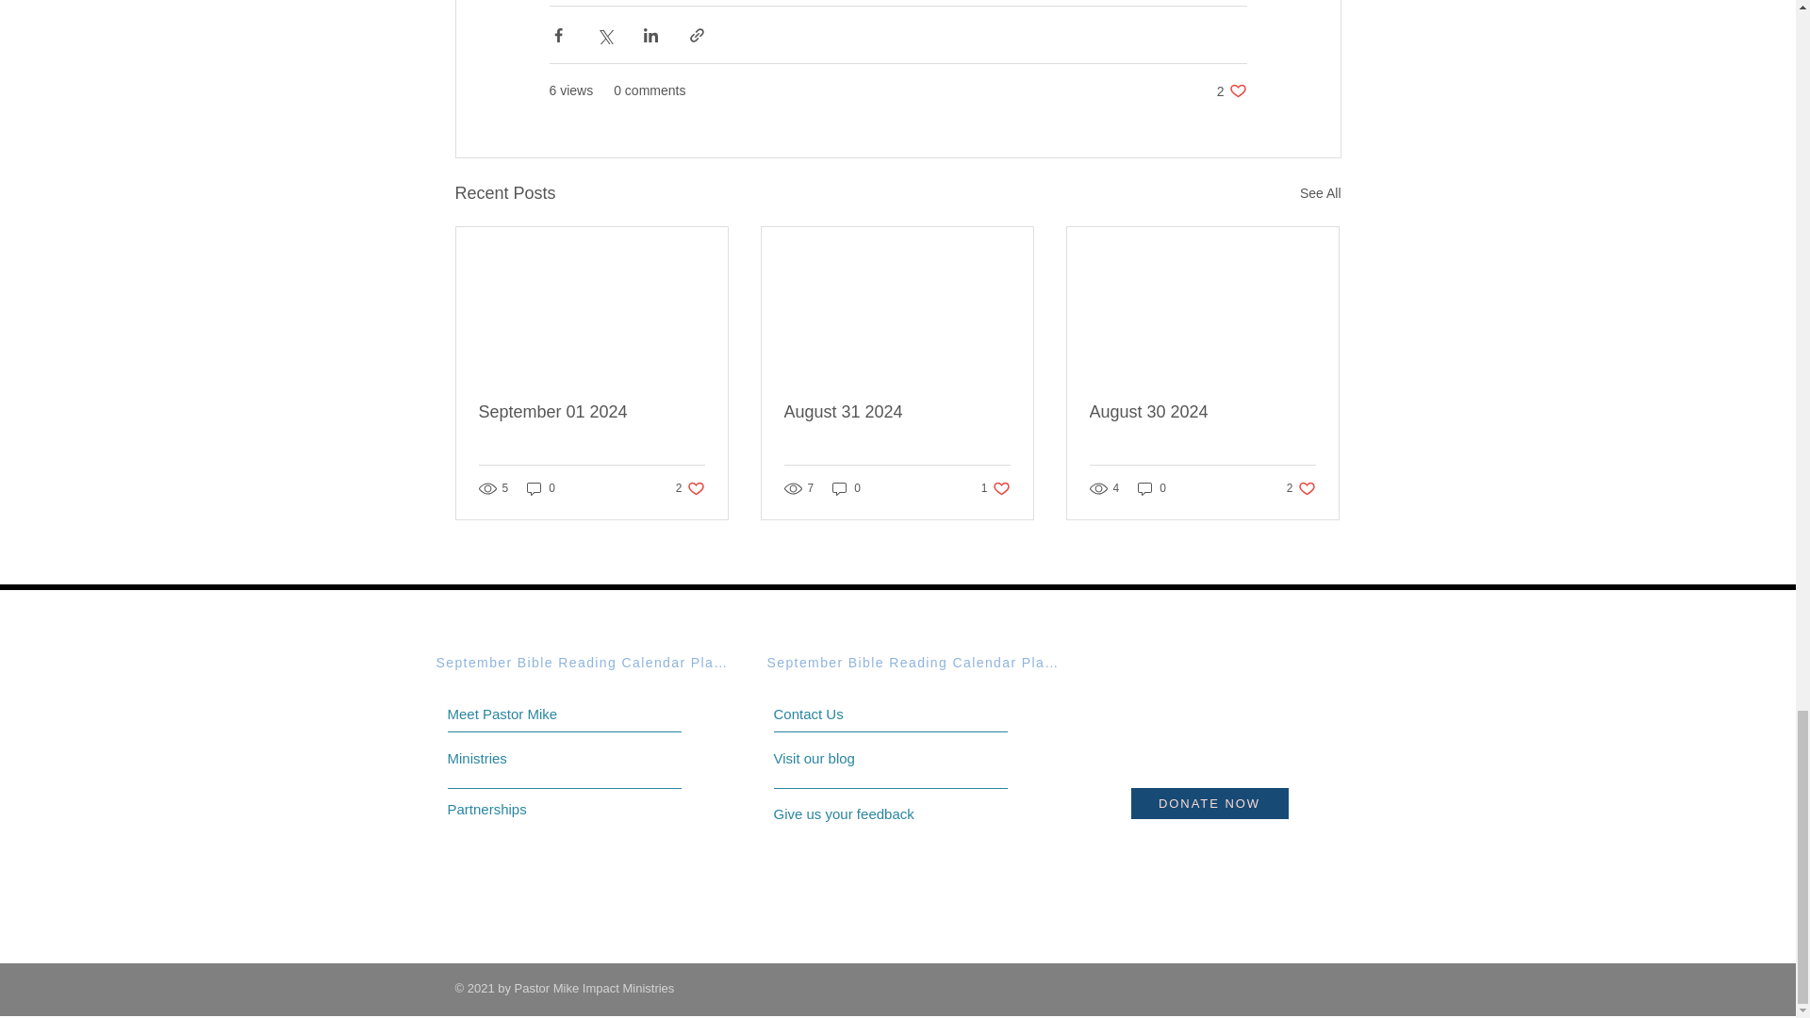 The image size is (1810, 1018). What do you see at coordinates (1320, 194) in the screenshot?
I see `See All` at bounding box center [1320, 194].